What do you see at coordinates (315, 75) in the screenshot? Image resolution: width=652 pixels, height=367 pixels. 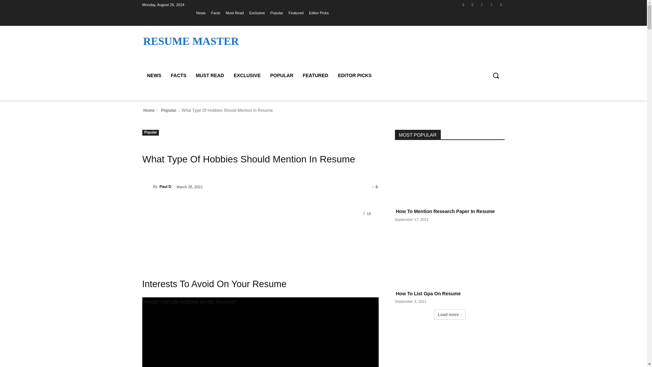 I see `FEATURED` at bounding box center [315, 75].